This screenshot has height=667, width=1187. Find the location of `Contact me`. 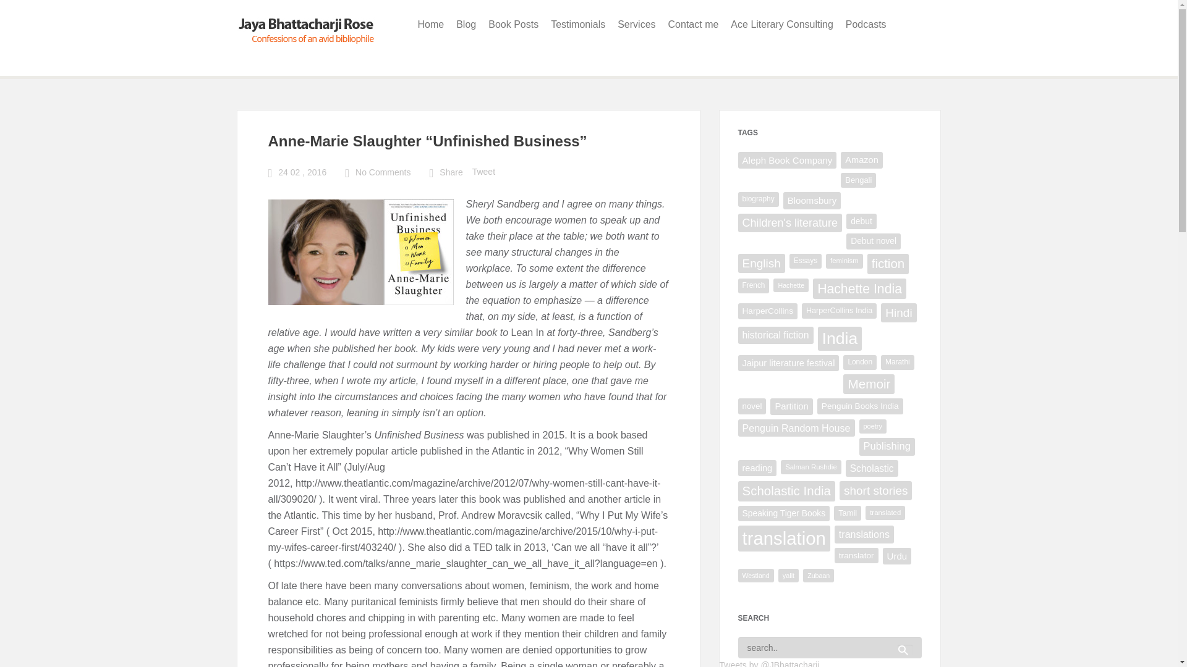

Contact me is located at coordinates (694, 25).